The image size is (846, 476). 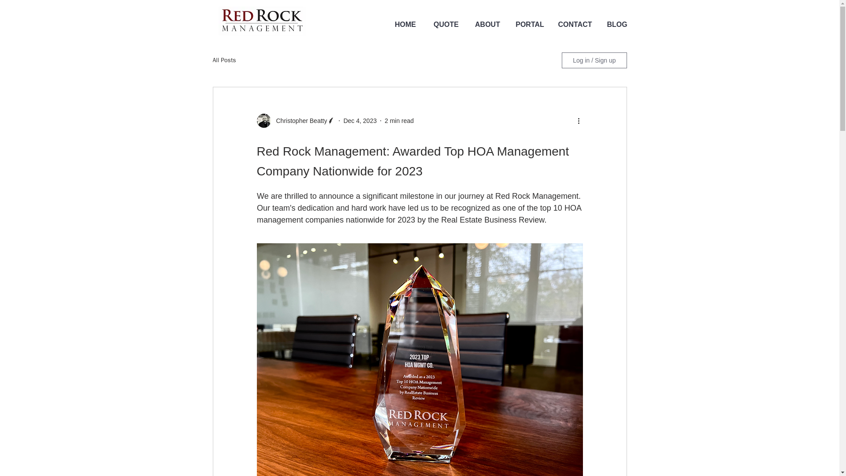 What do you see at coordinates (616, 25) in the screenshot?
I see `BLOG` at bounding box center [616, 25].